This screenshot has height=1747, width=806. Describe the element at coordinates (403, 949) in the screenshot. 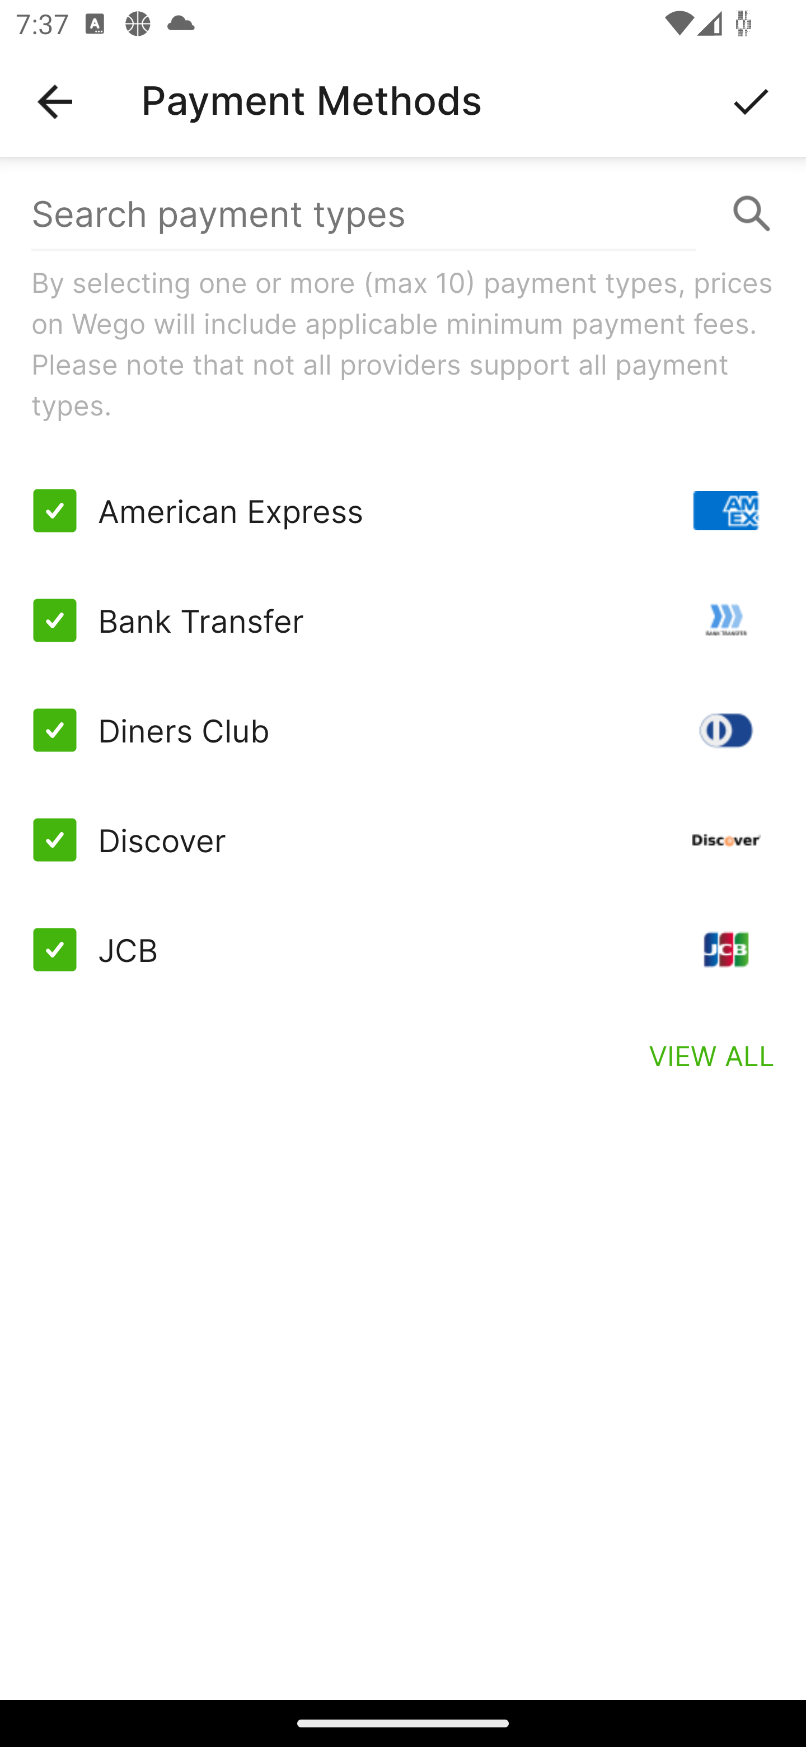

I see `JCB` at that location.